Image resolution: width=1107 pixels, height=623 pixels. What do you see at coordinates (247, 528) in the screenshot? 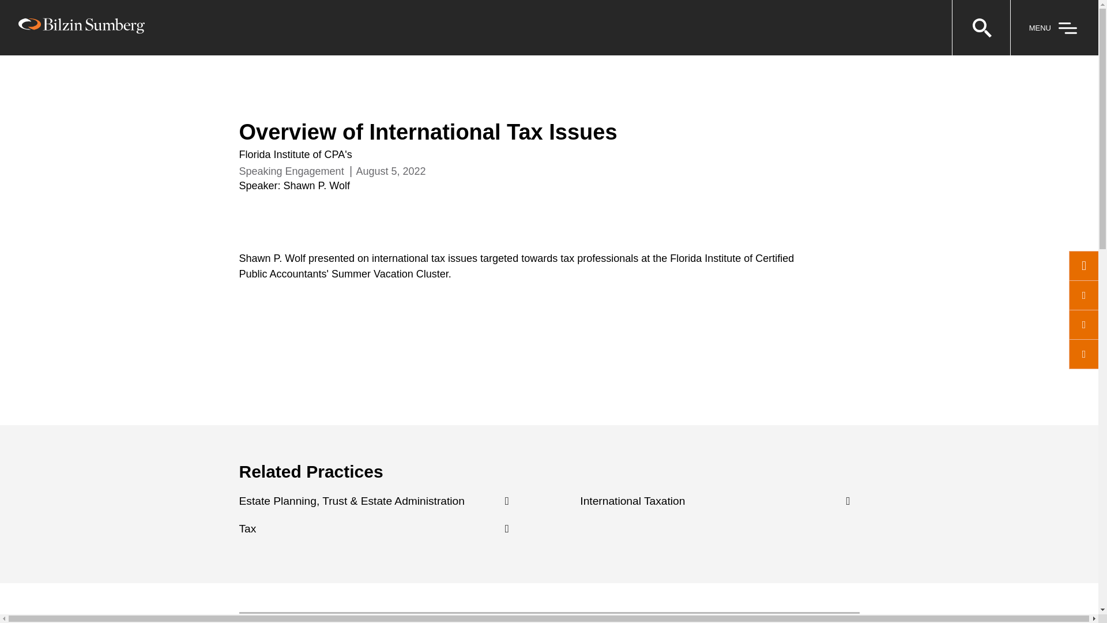
I see `Tax` at bounding box center [247, 528].